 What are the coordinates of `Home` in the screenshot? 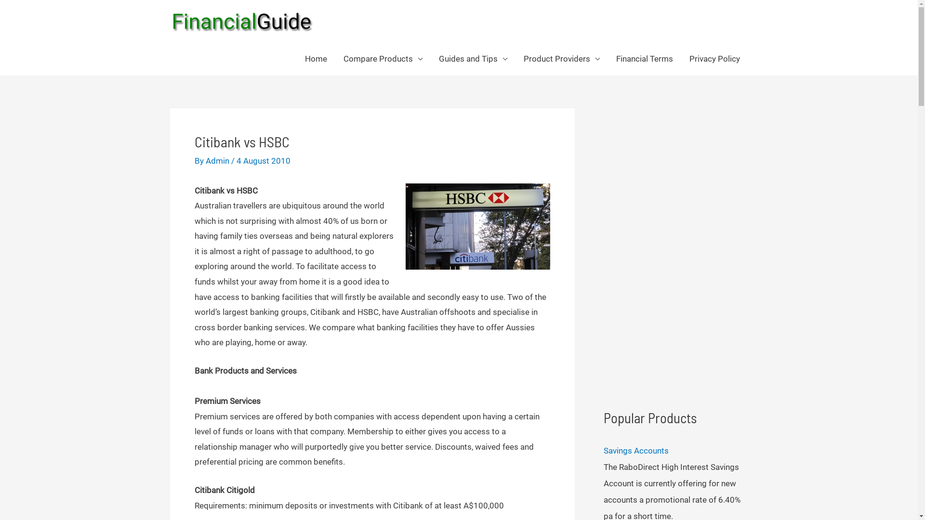 It's located at (316, 59).